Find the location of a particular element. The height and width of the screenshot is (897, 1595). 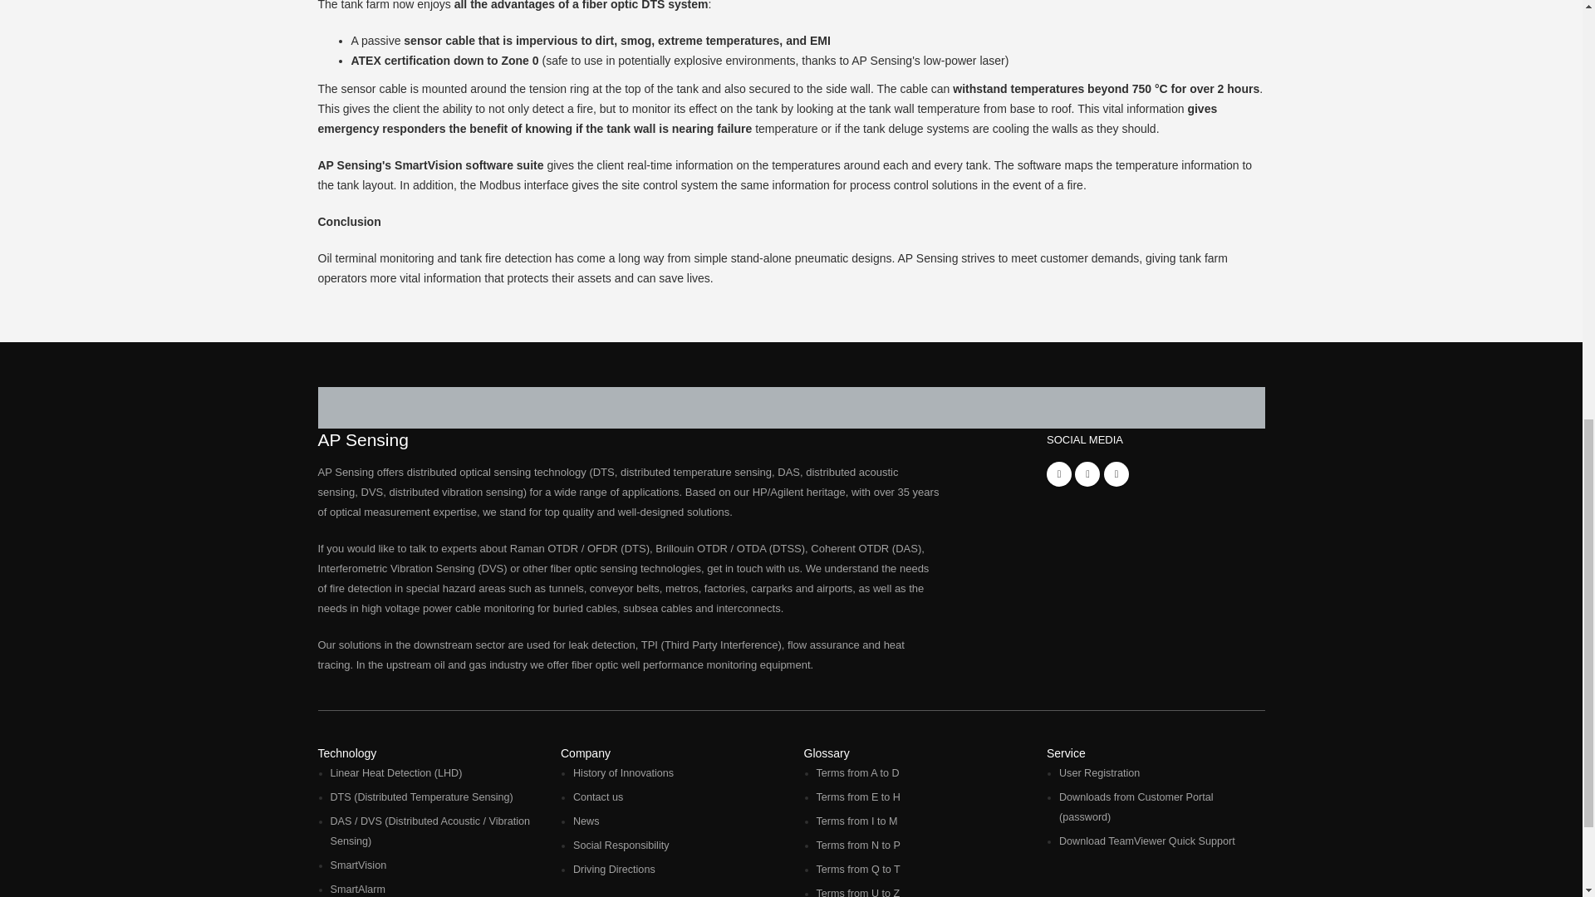

Facebook is located at coordinates (1058, 474).